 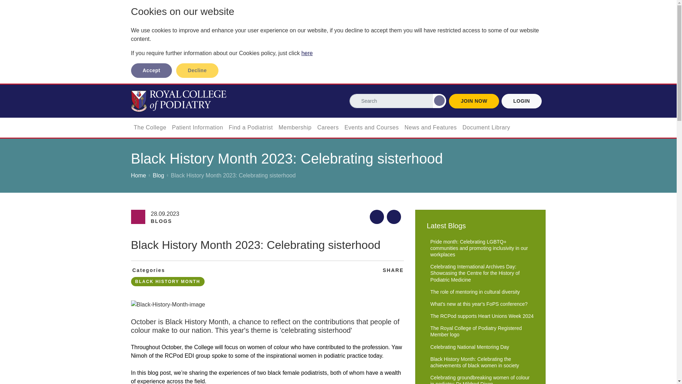 What do you see at coordinates (295, 127) in the screenshot?
I see `Membership` at bounding box center [295, 127].